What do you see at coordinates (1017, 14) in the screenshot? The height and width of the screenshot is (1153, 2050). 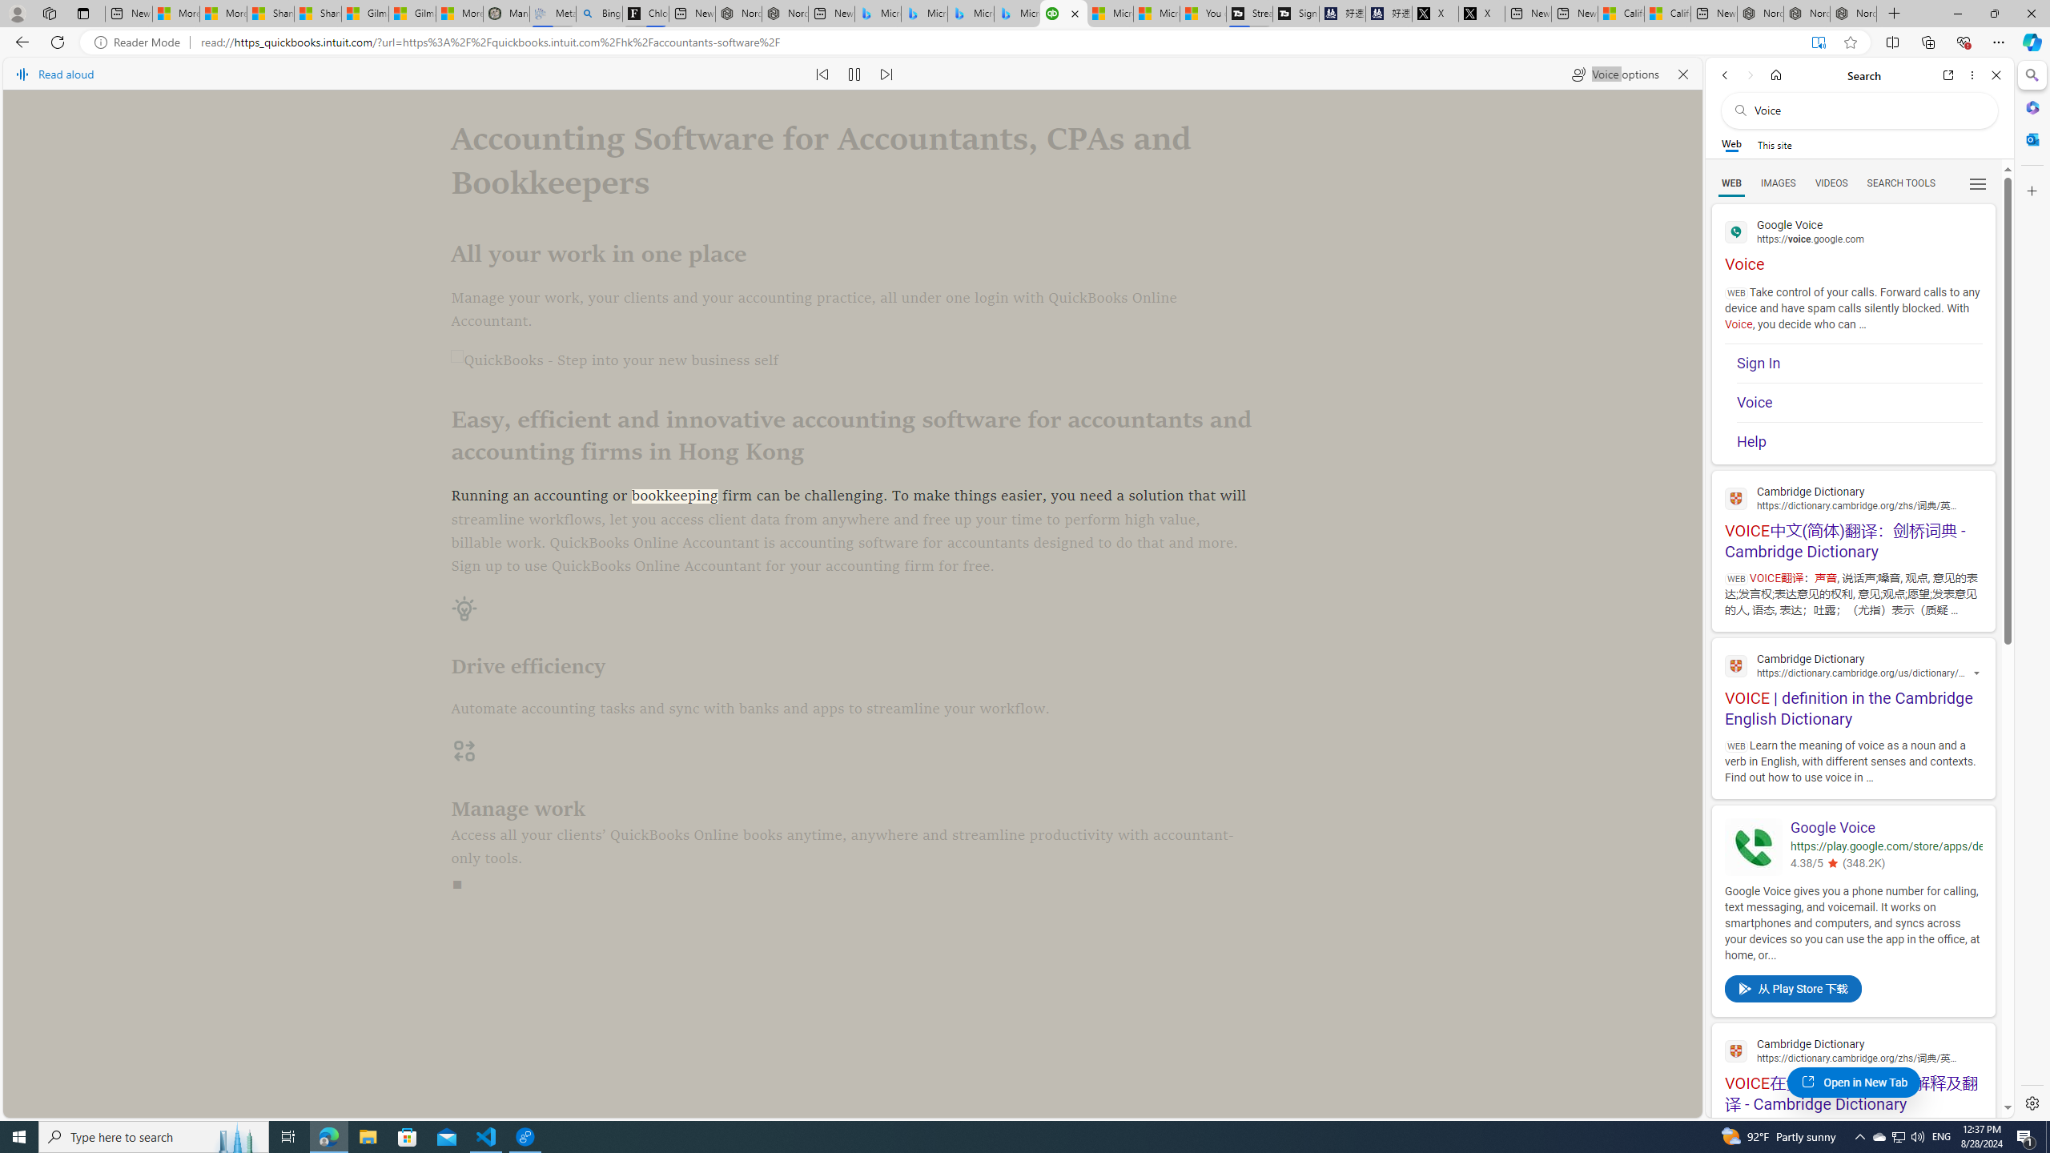 I see `Microsoft Bing Travel - Shangri-La Hotel Bangkok` at bounding box center [1017, 14].